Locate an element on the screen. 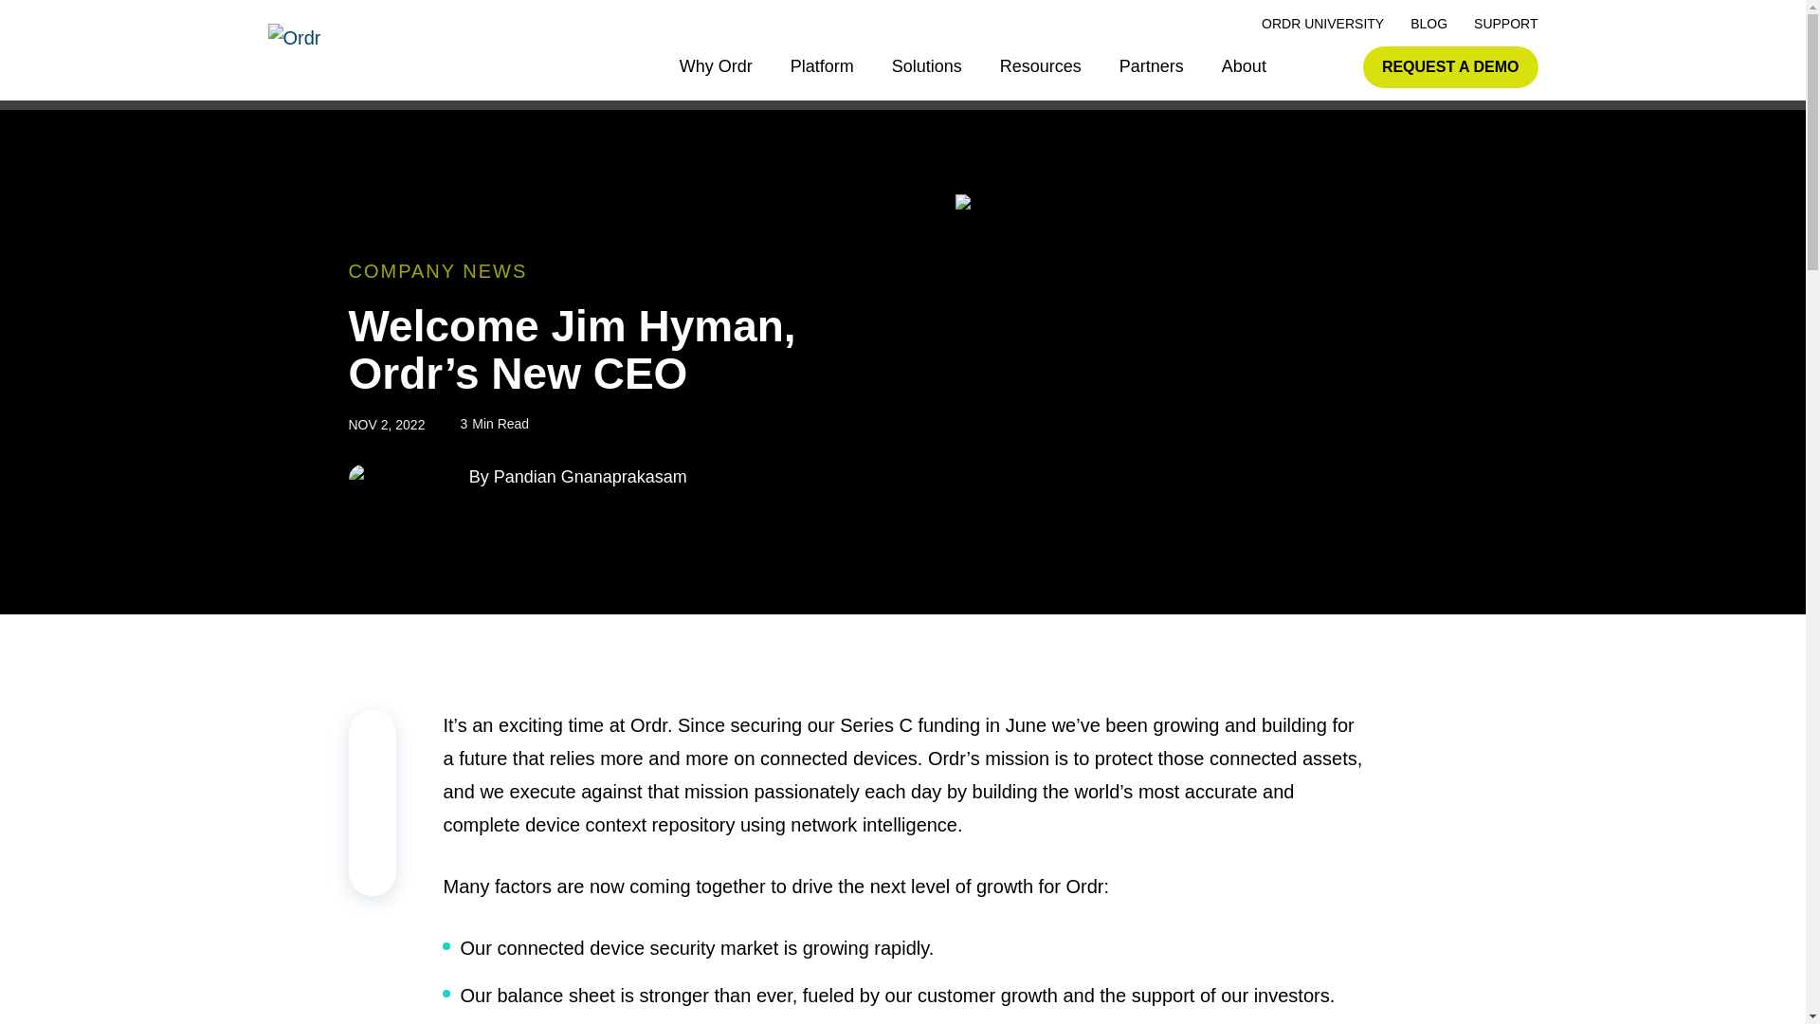  Ordr is located at coordinates (341, 52).